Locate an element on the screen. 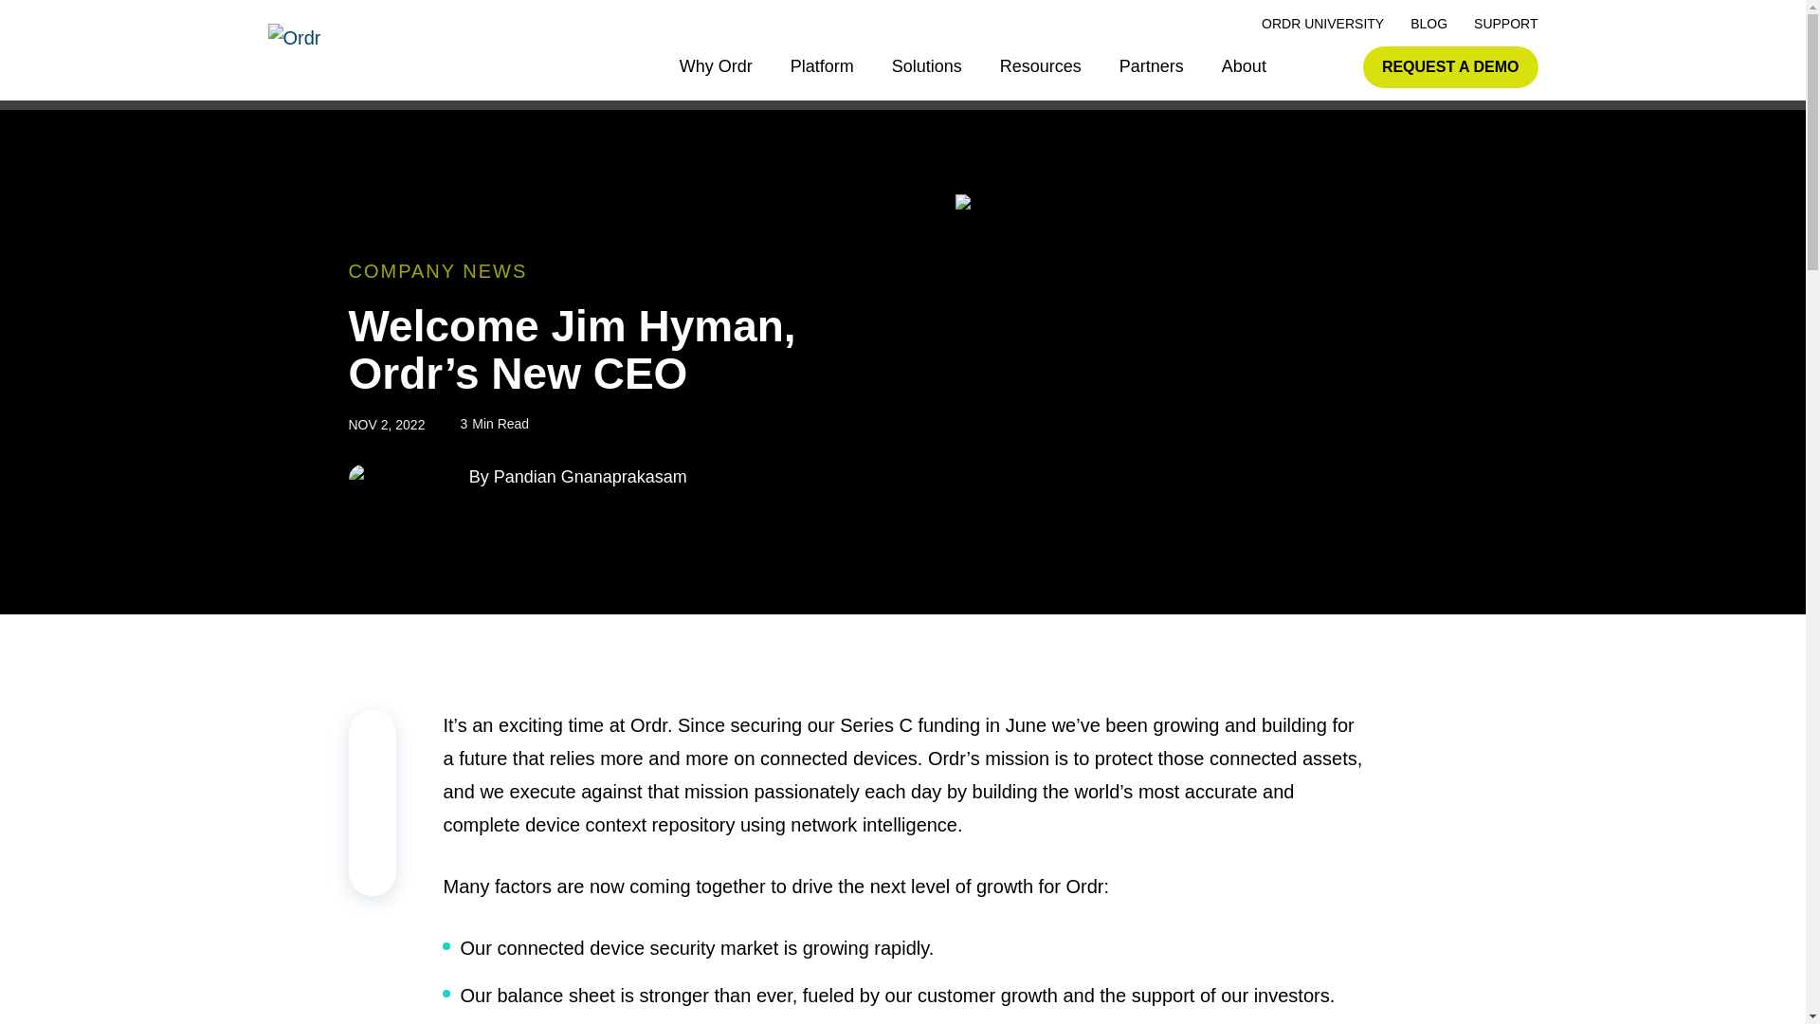  Ordr is located at coordinates (341, 52).